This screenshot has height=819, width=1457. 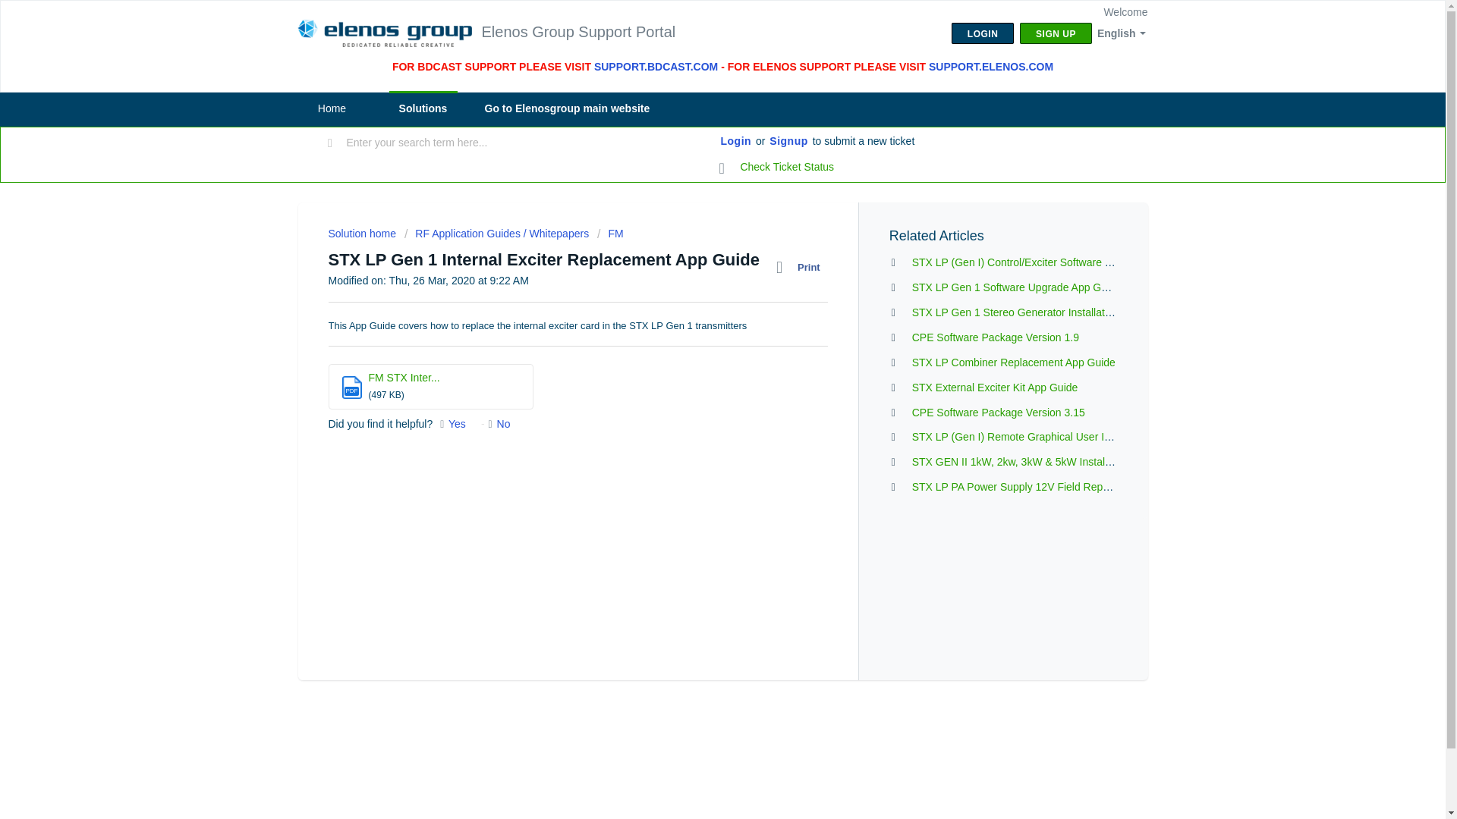 What do you see at coordinates (1047, 487) in the screenshot?
I see `STX LP PA Power Supply 12V Field Repair Kit App Guide` at bounding box center [1047, 487].